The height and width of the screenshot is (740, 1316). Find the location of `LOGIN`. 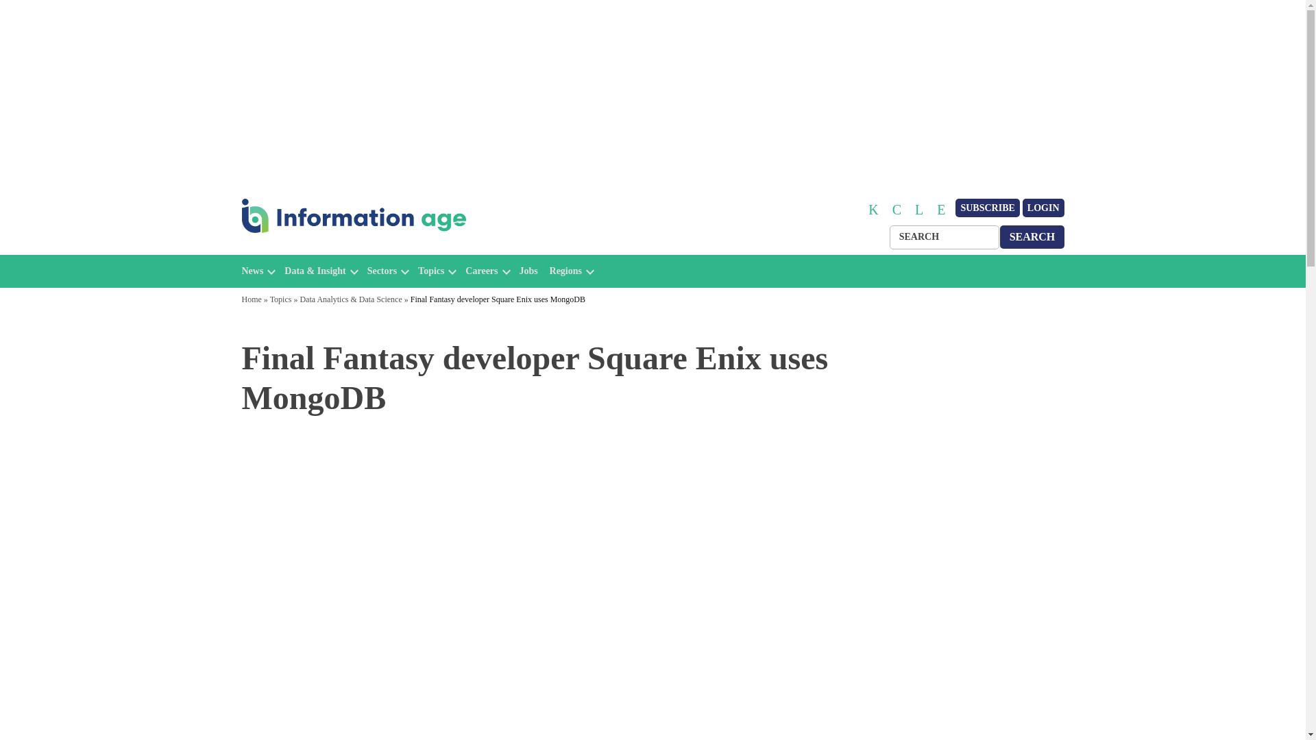

LOGIN is located at coordinates (1043, 208).